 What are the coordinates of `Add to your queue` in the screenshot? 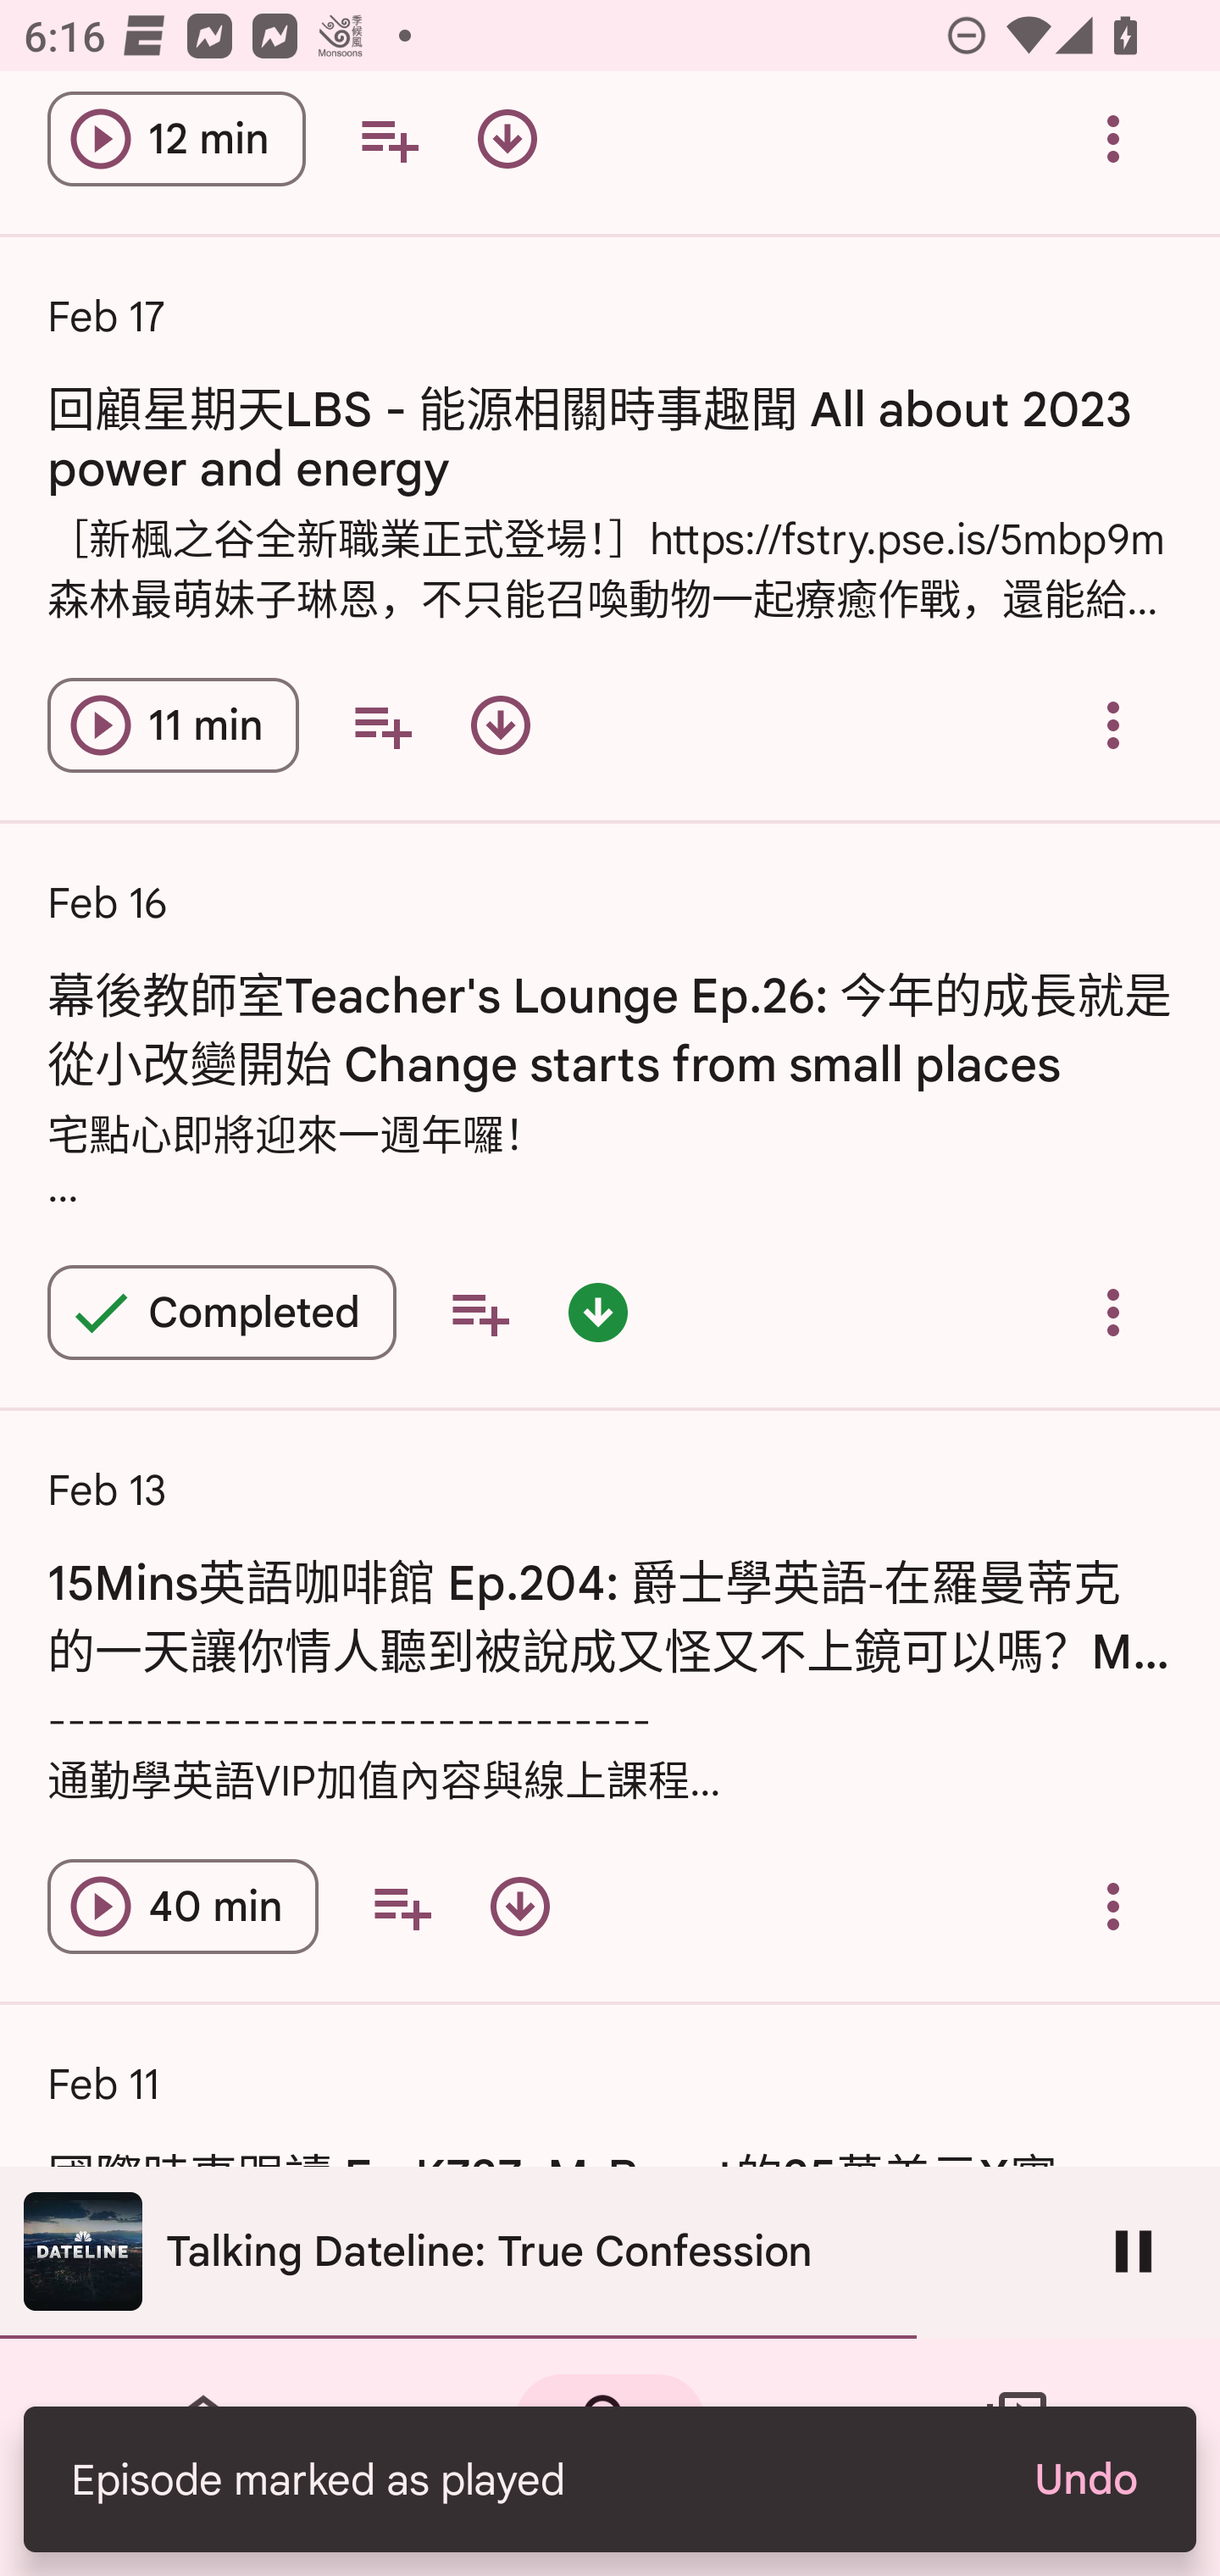 It's located at (480, 1312).